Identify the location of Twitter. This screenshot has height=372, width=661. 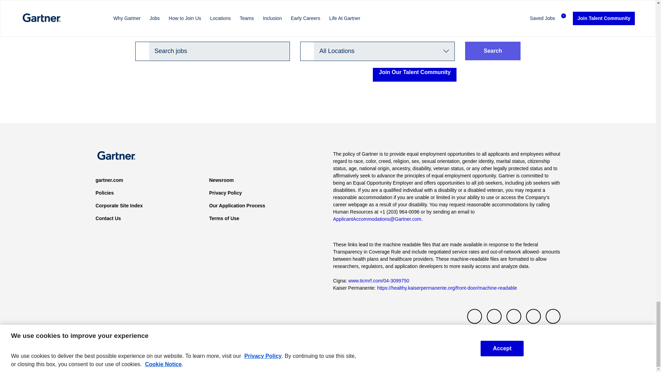
(474, 316).